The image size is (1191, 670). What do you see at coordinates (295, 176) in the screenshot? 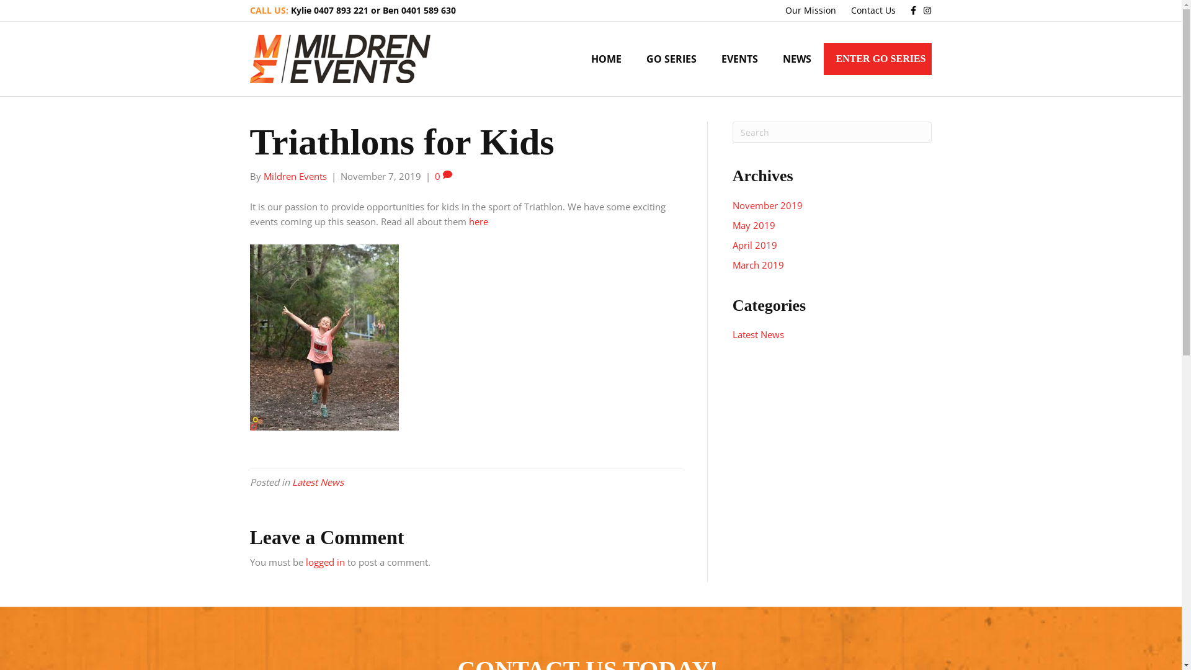
I see `Mildren Events` at bounding box center [295, 176].